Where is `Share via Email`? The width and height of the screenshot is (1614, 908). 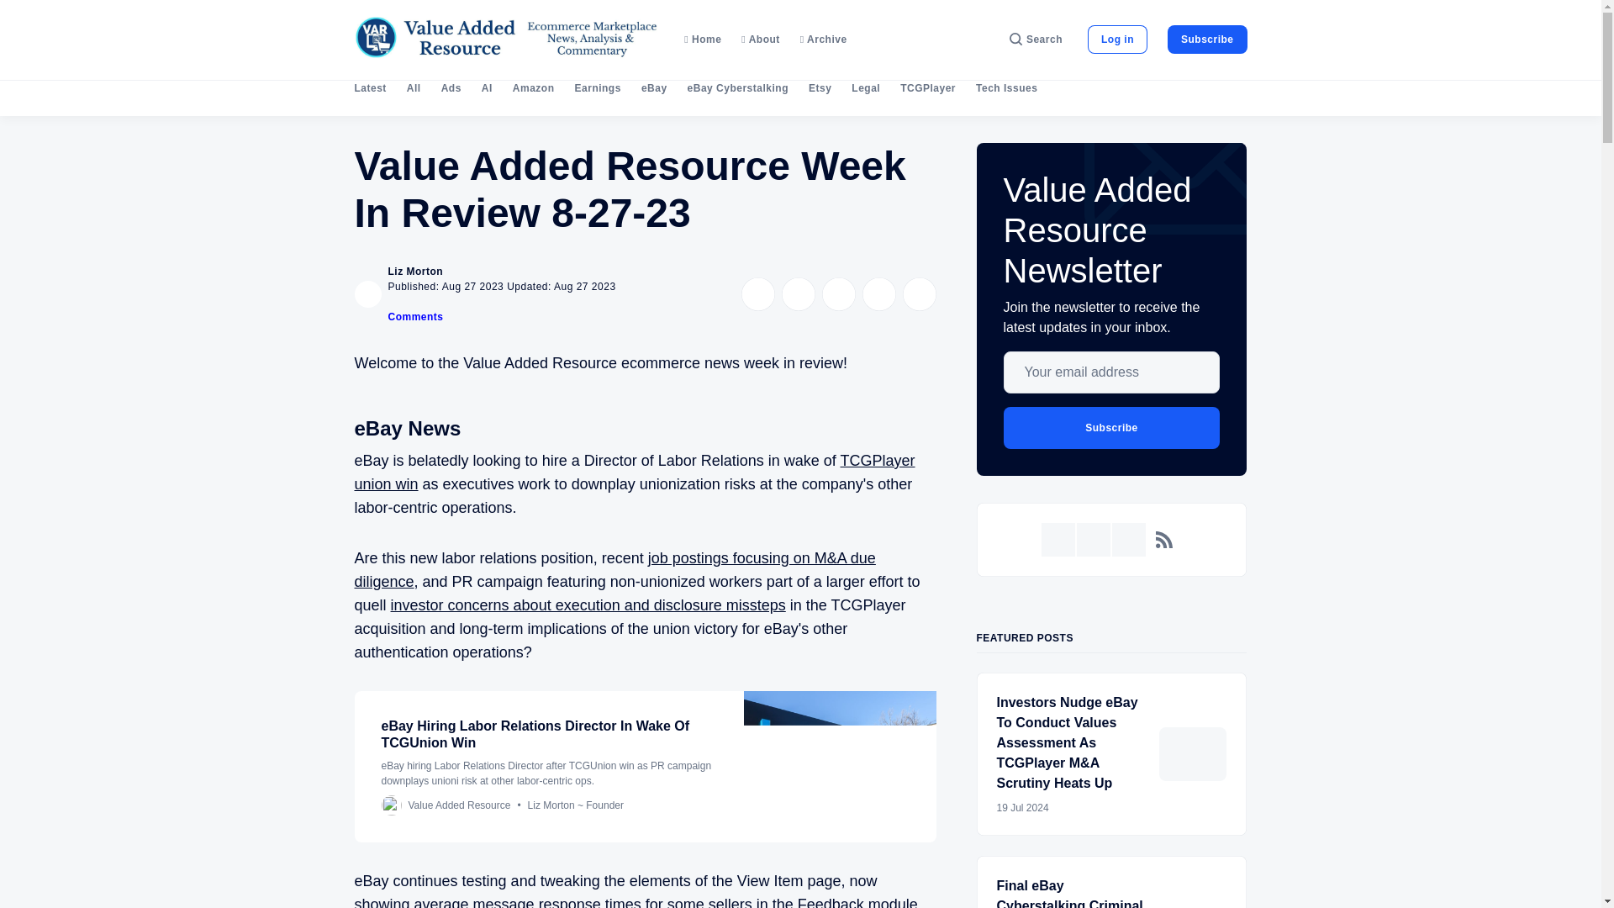
Share via Email is located at coordinates (878, 294).